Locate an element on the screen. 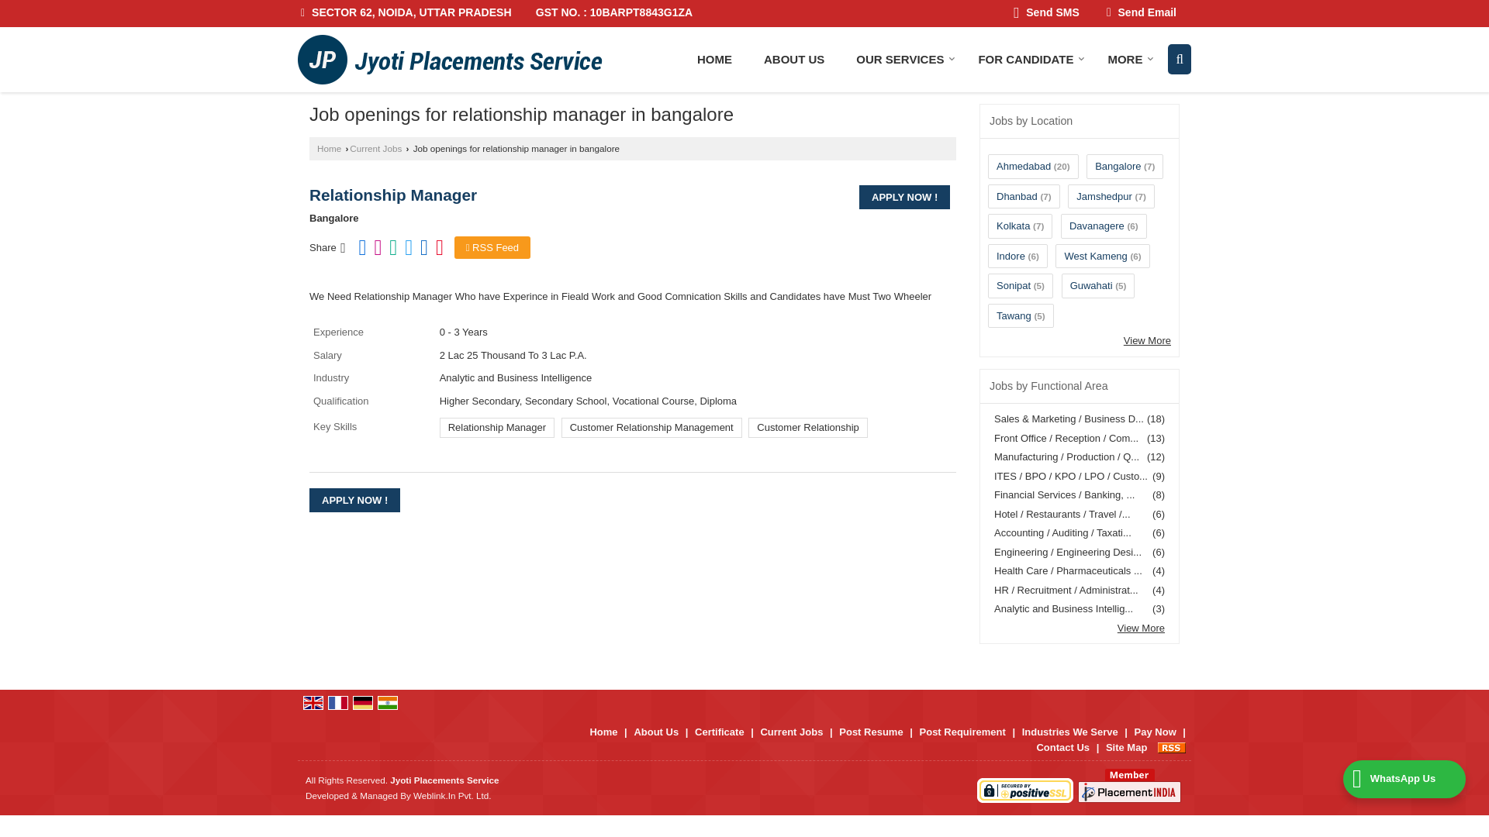  OUR SERVICES is located at coordinates (901, 60).